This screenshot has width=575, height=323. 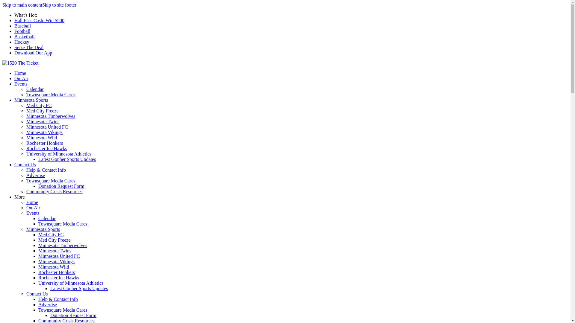 I want to click on Rochester Ice Hawks, so click(x=47, y=148).